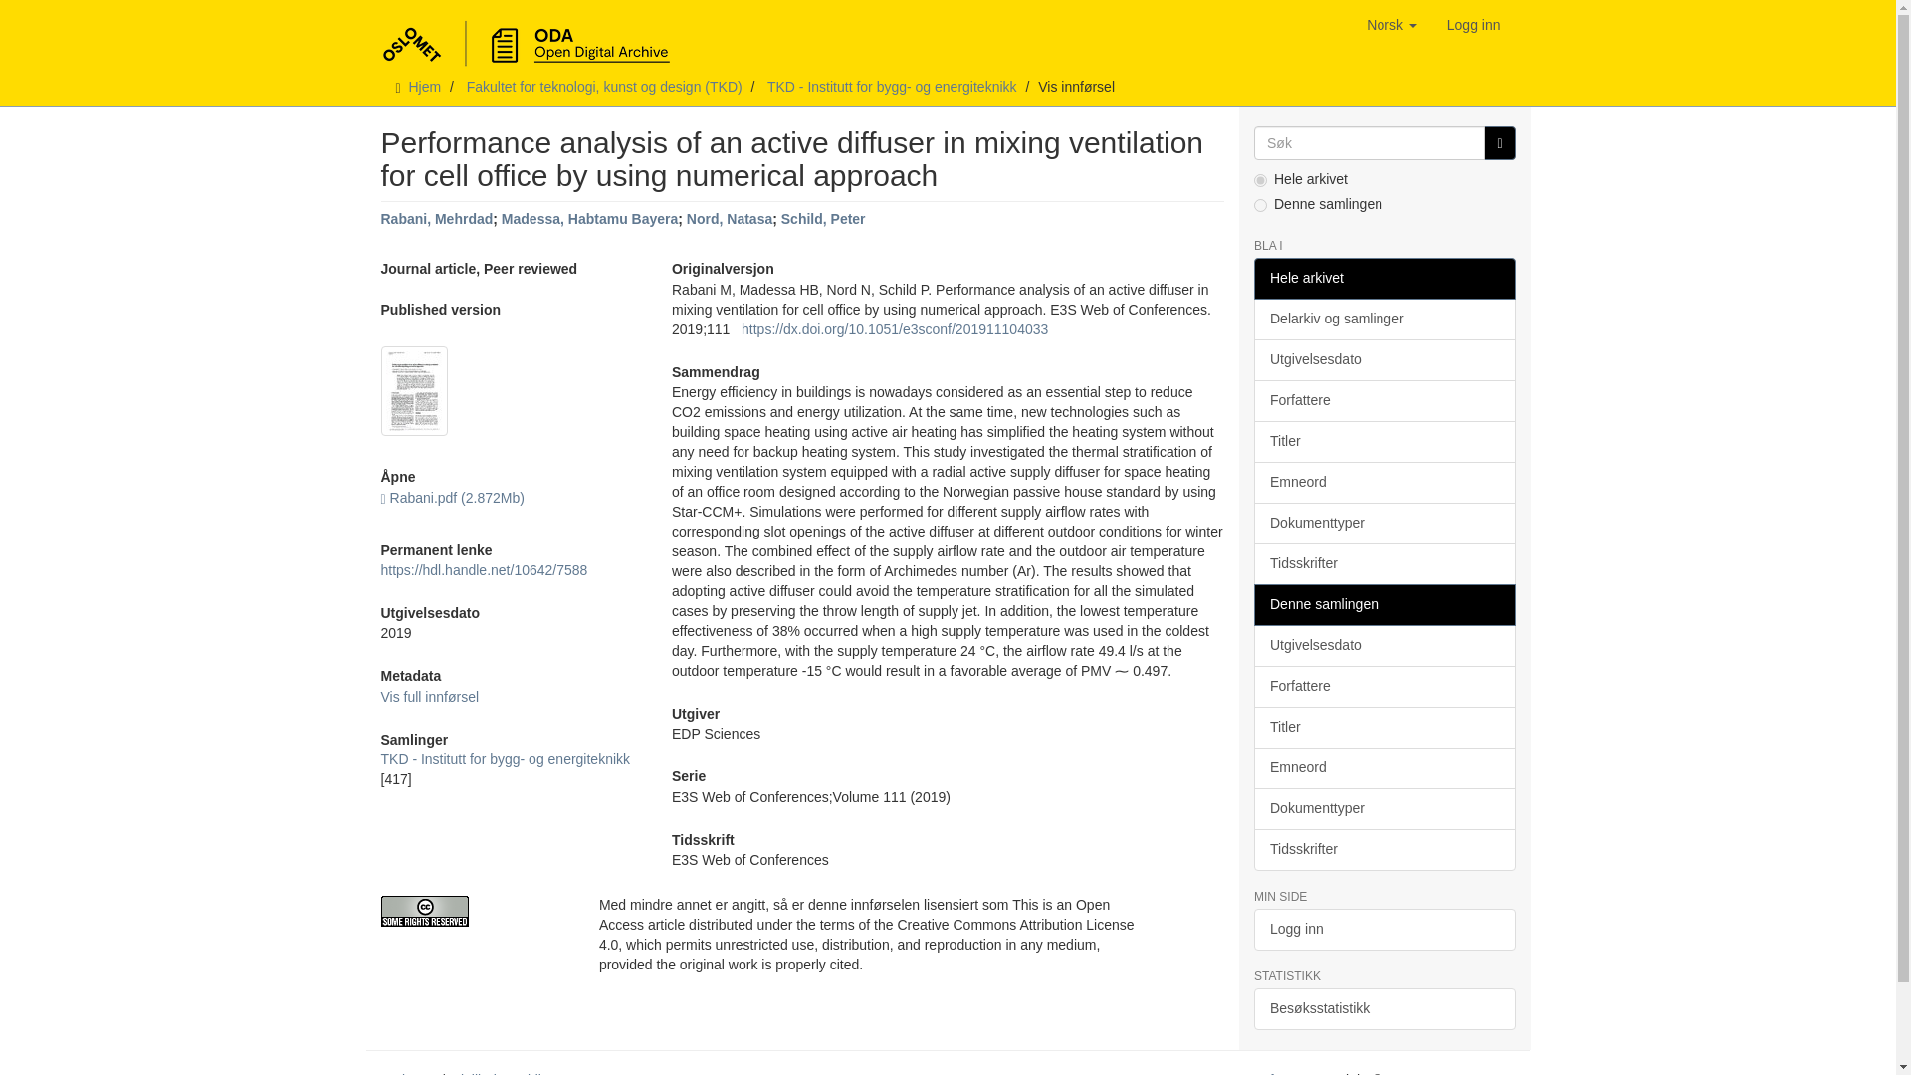  Describe the element at coordinates (589, 218) in the screenshot. I see `Madessa, Habtamu Bayera` at that location.